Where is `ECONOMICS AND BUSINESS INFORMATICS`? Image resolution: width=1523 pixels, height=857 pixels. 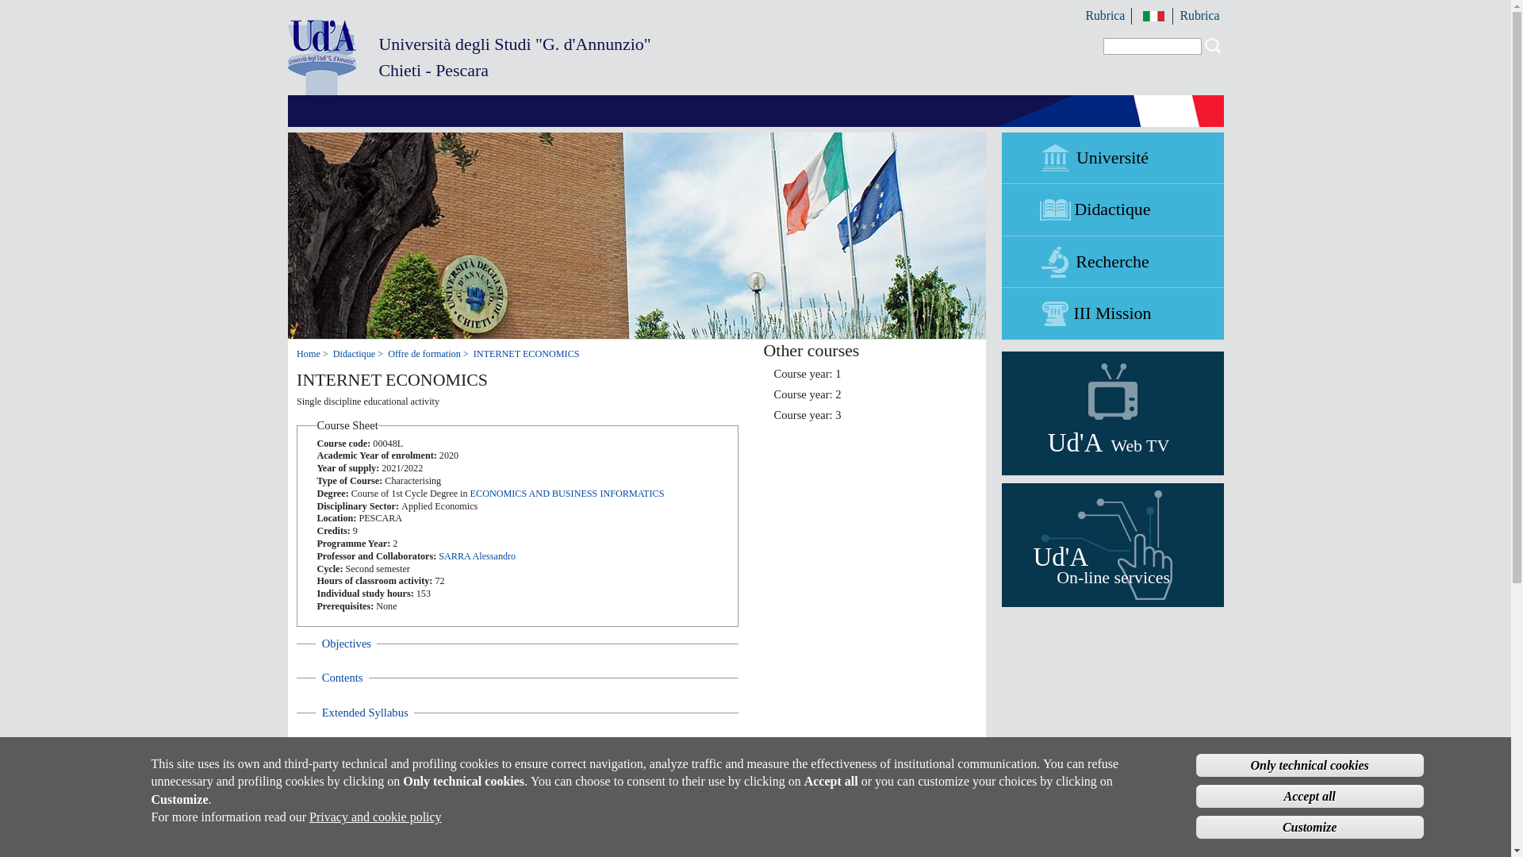 ECONOMICS AND BUSINESS INFORMATICS is located at coordinates (567, 493).